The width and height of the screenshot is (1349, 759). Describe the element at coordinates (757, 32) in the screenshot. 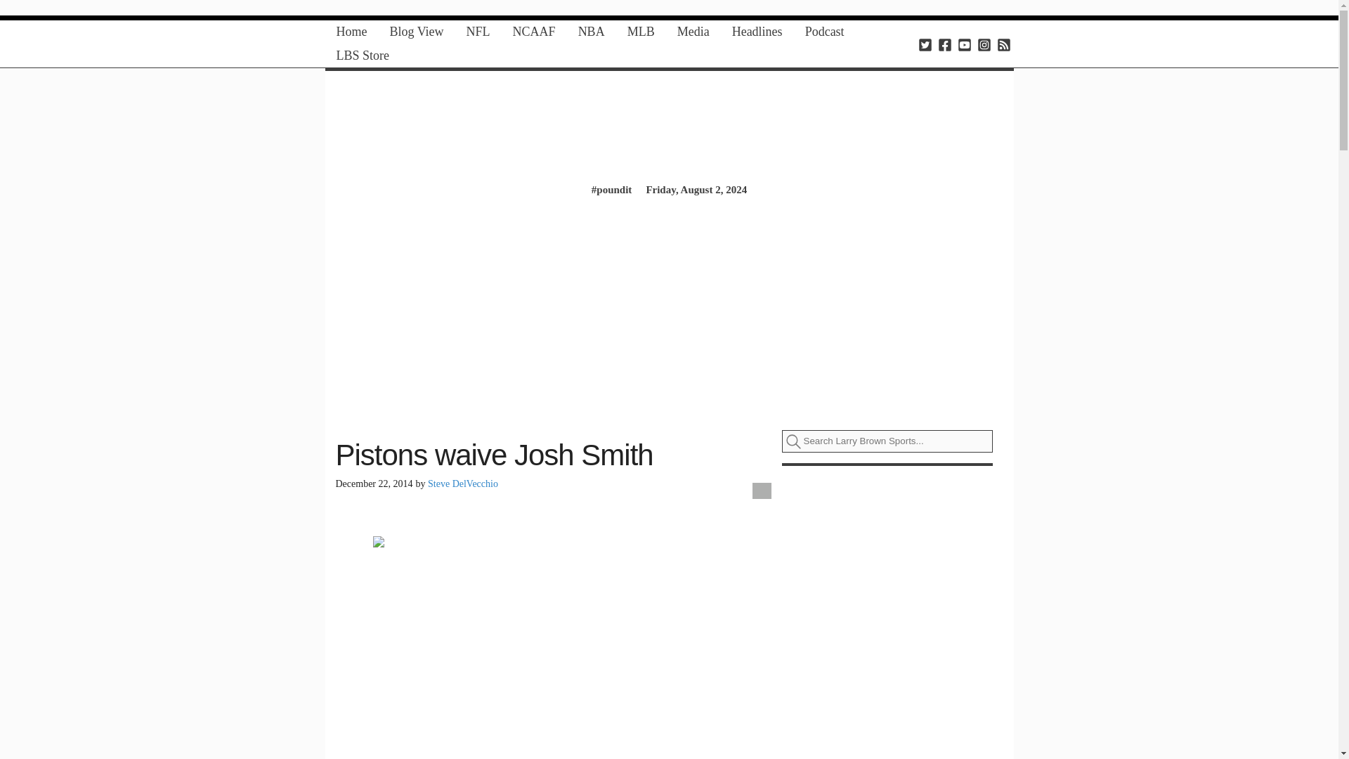

I see `Headlines` at that location.